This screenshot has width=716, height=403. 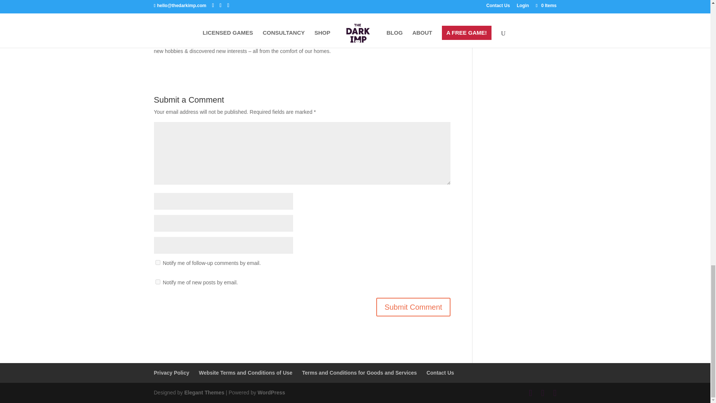 What do you see at coordinates (413, 307) in the screenshot?
I see `Submit Comment` at bounding box center [413, 307].